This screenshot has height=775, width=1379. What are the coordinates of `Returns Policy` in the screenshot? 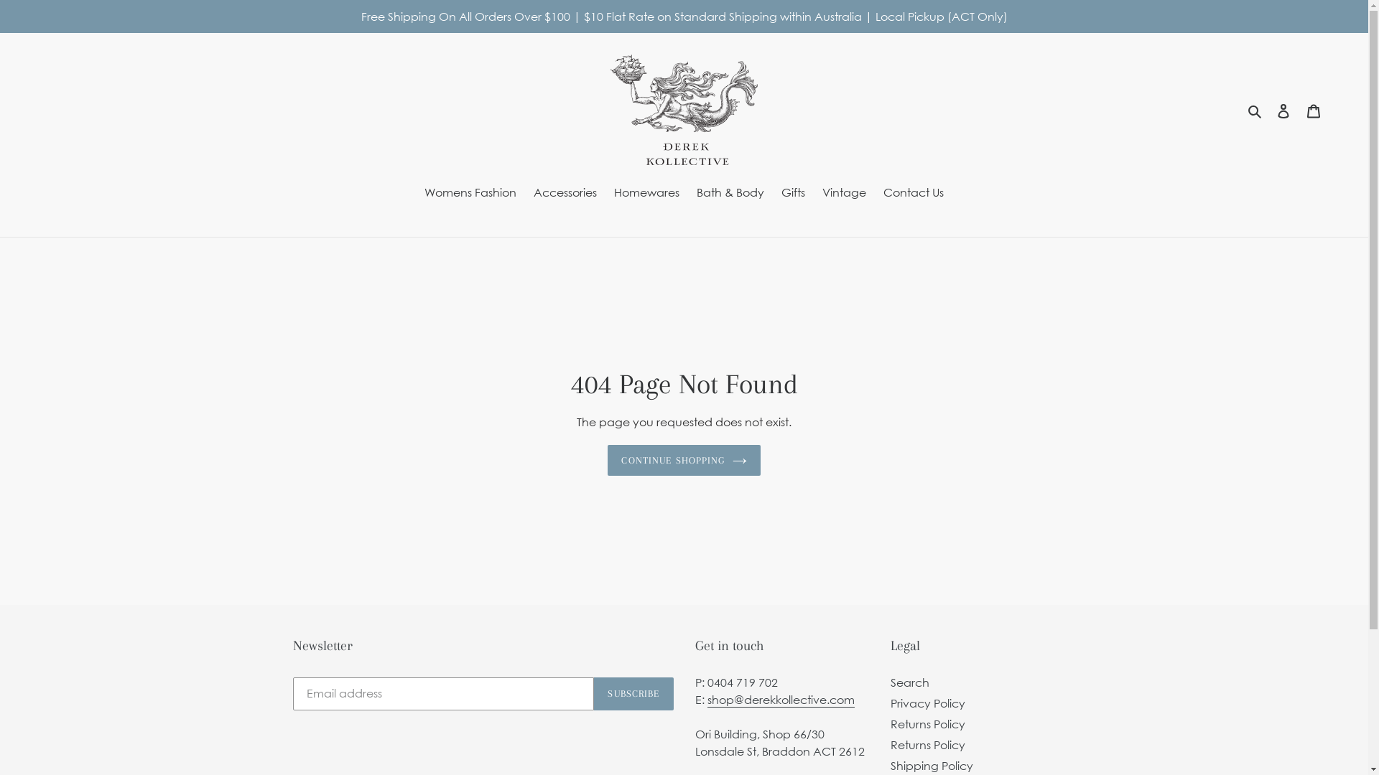 It's located at (928, 745).